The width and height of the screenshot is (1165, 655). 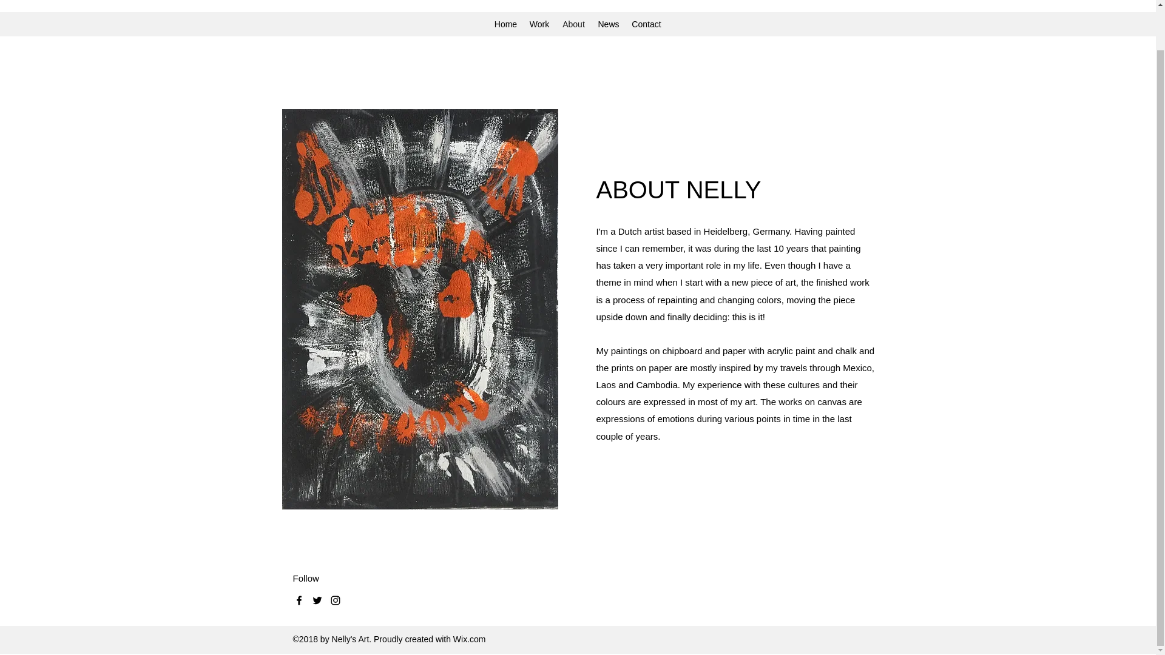 What do you see at coordinates (608, 24) in the screenshot?
I see `News` at bounding box center [608, 24].